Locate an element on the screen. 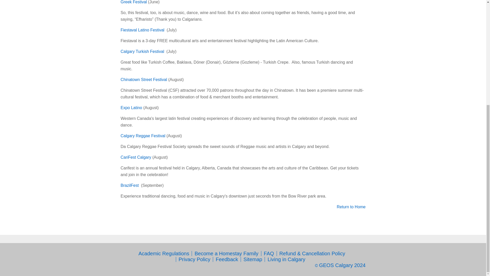 The width and height of the screenshot is (490, 276). FAQ is located at coordinates (269, 254).